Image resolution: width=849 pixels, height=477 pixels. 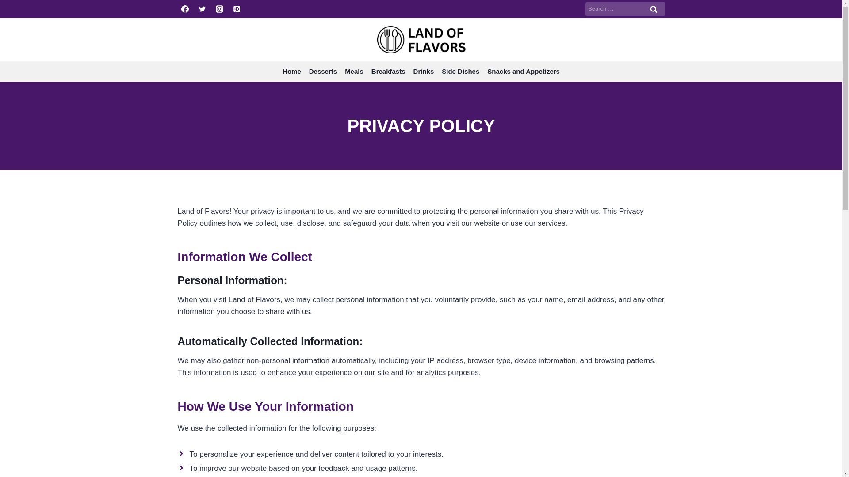 What do you see at coordinates (354, 71) in the screenshot?
I see `Meals` at bounding box center [354, 71].